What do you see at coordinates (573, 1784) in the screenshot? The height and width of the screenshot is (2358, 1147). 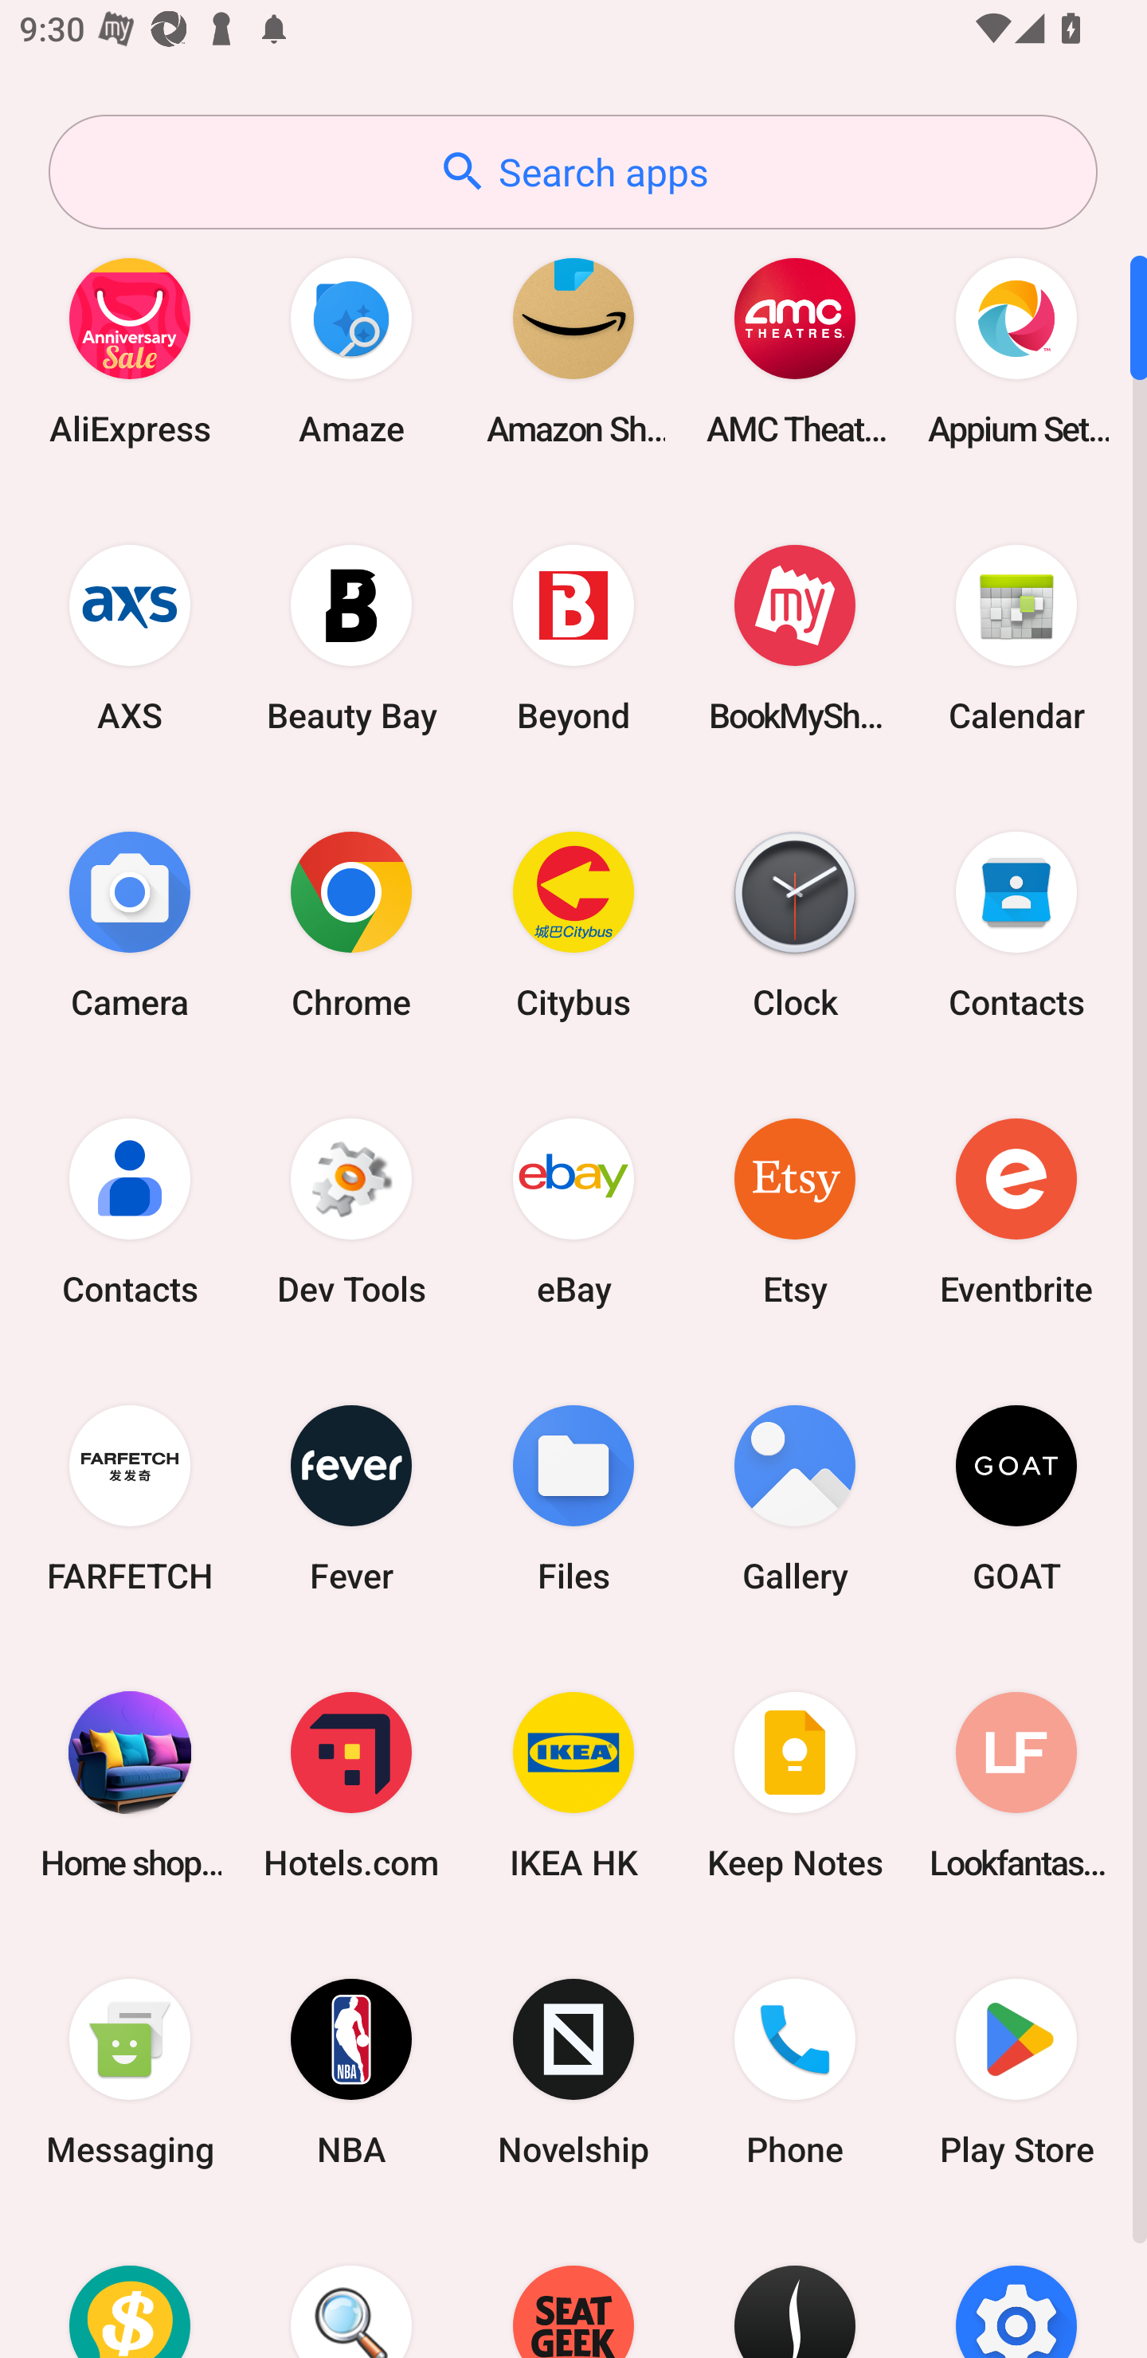 I see `IKEA HK` at bounding box center [573, 1784].